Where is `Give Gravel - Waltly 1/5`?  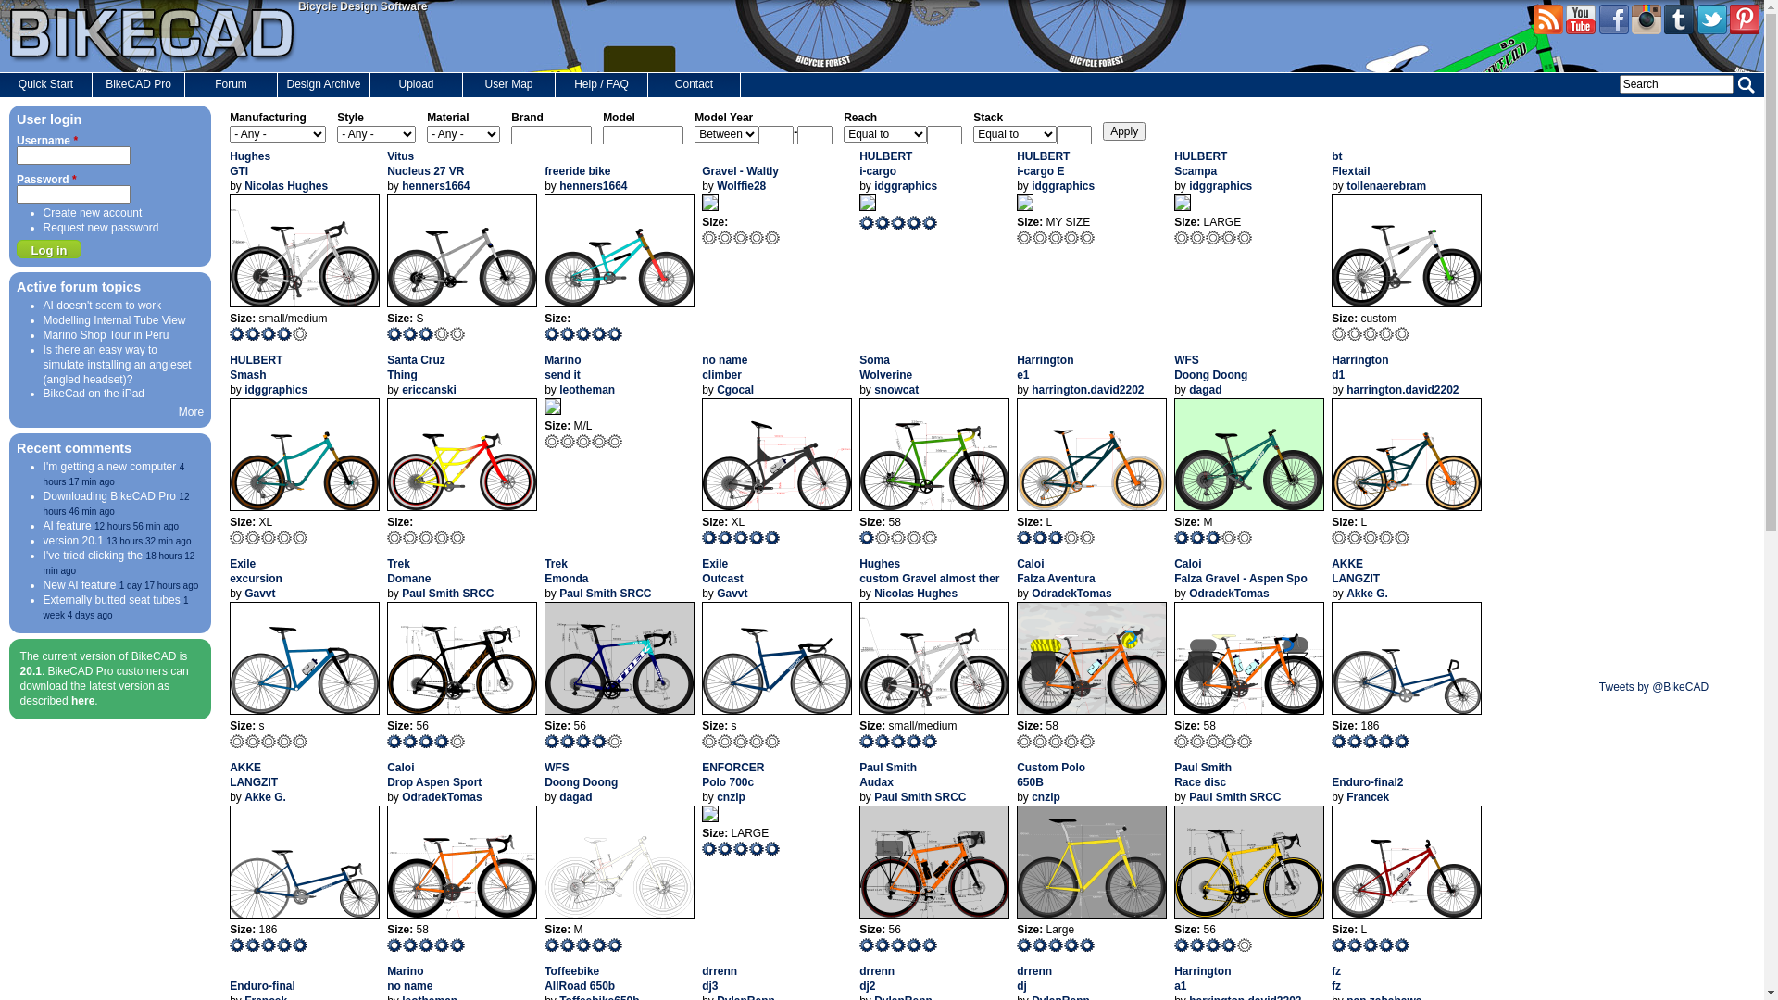 Give Gravel - Waltly 1/5 is located at coordinates (709, 237).